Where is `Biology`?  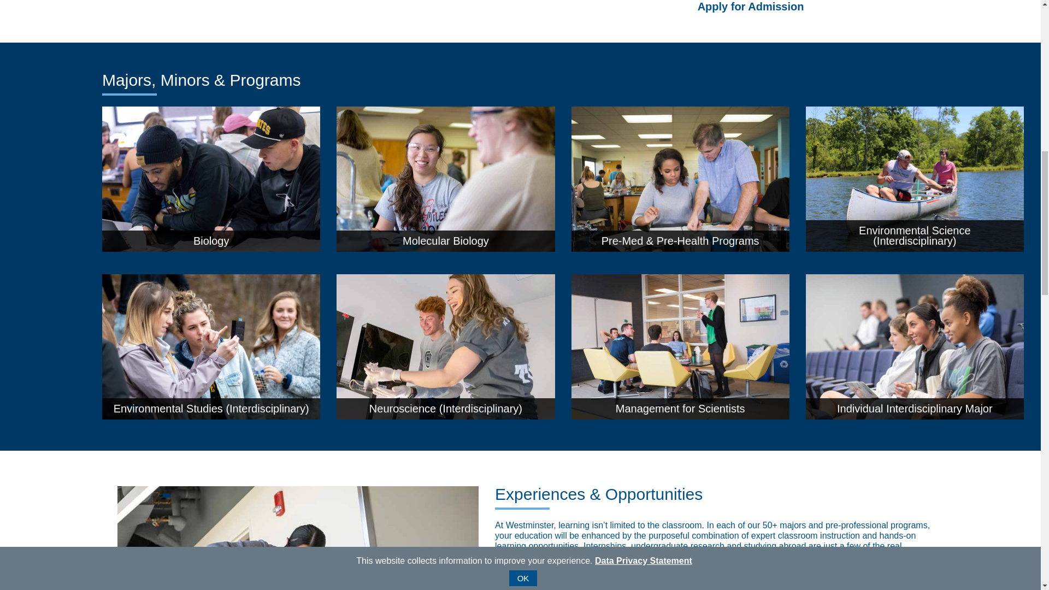 Biology is located at coordinates (211, 248).